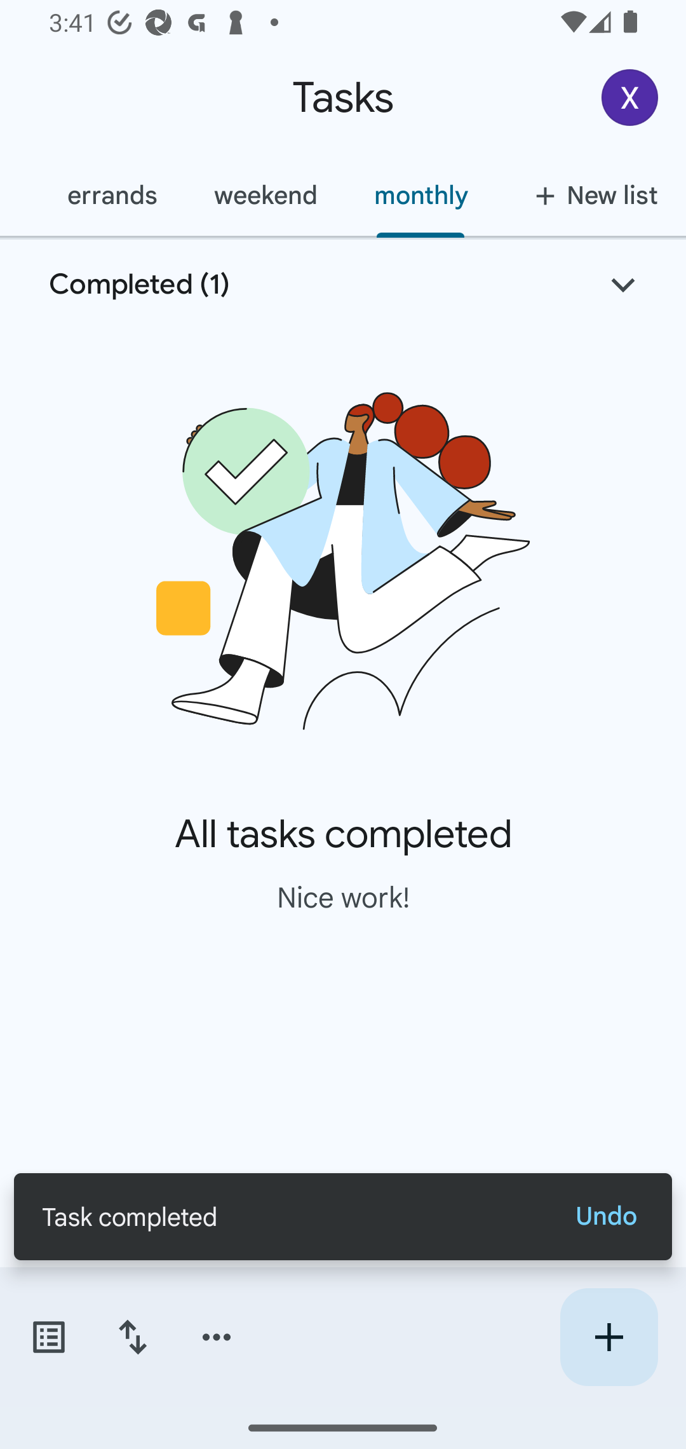  I want to click on Undo, so click(606, 1216).